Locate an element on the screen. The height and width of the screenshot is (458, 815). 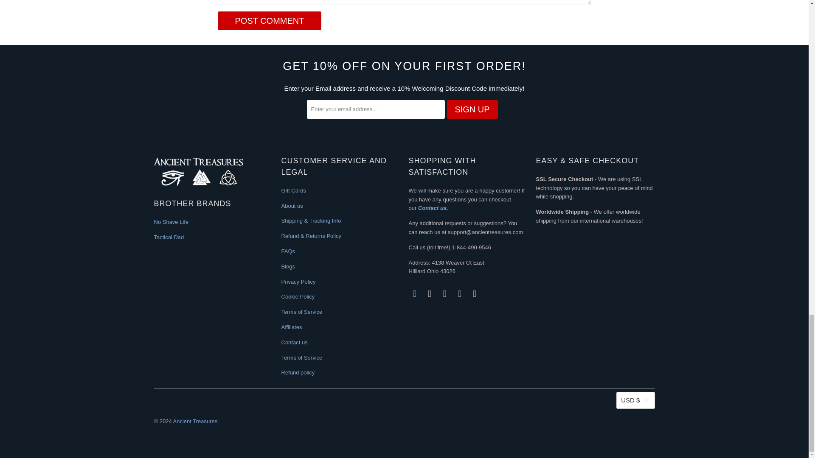
Sign Up is located at coordinates (472, 109).